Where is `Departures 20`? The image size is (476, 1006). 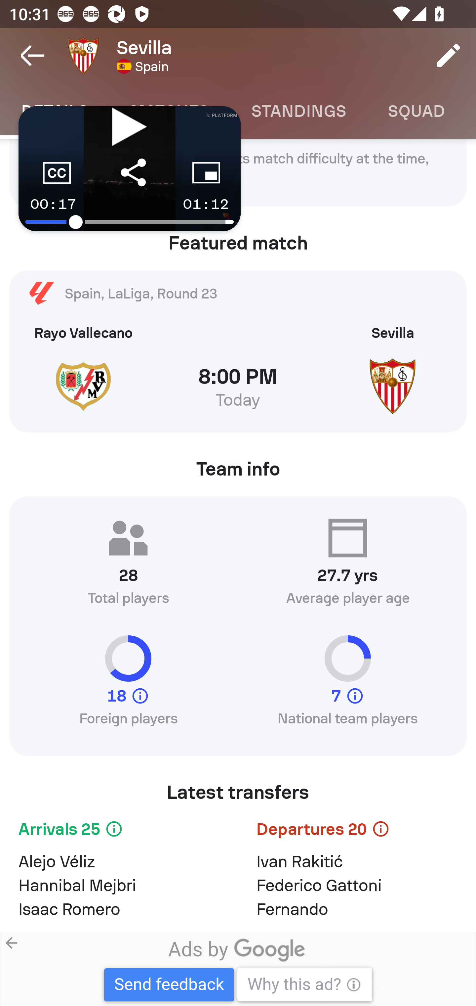 Departures 20 is located at coordinates (357, 831).